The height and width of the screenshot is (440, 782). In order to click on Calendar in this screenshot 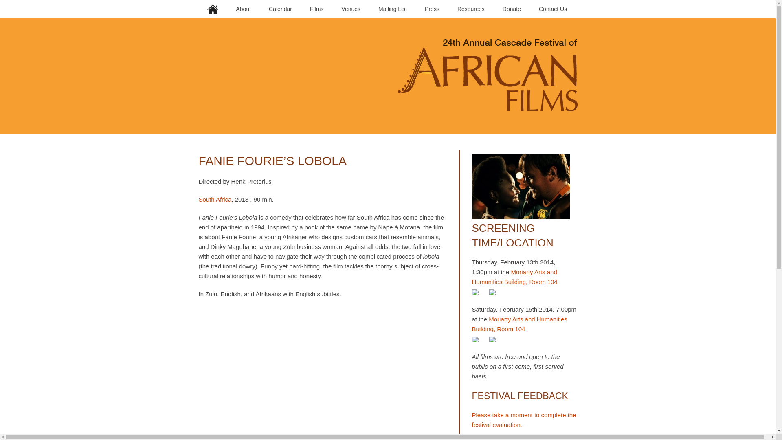, I will do `click(280, 9)`.